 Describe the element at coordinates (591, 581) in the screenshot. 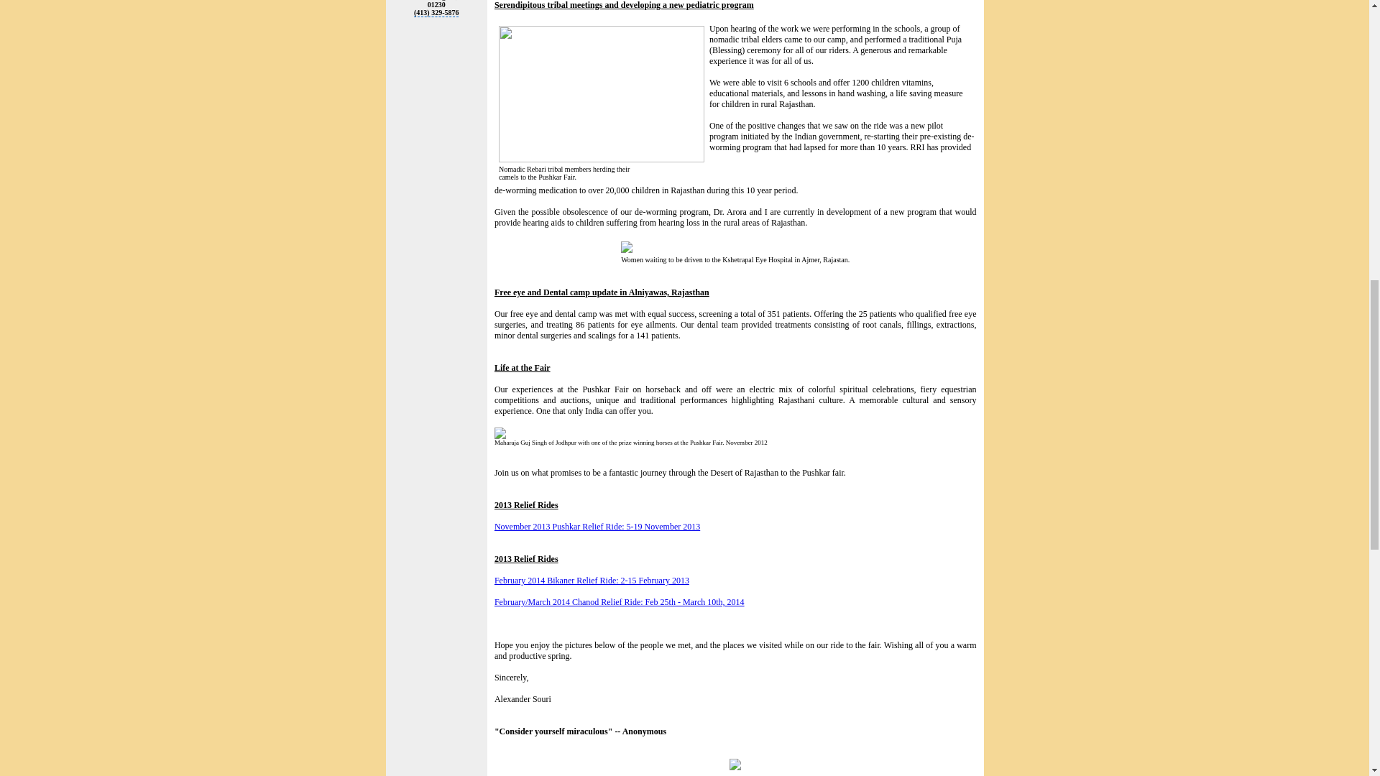

I see `February 2014 Bikaner Relief Ride: 2-15 February 2013` at that location.